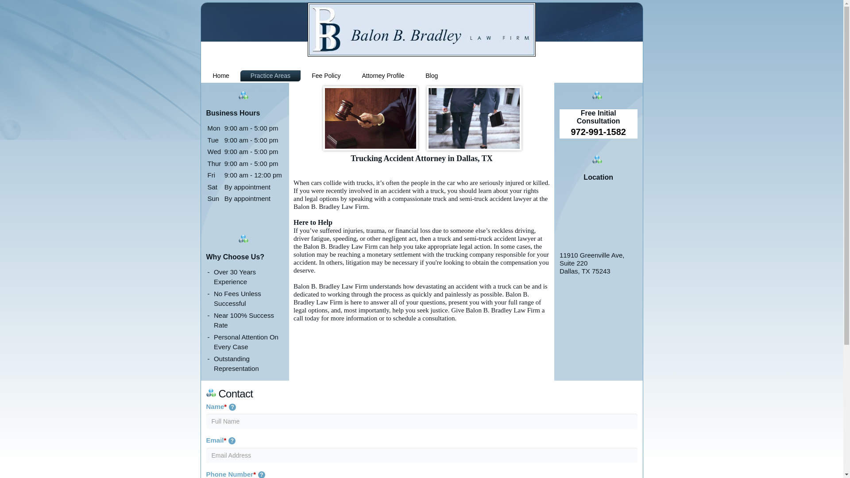 This screenshot has width=850, height=478. Describe the element at coordinates (221, 75) in the screenshot. I see `Home` at that location.